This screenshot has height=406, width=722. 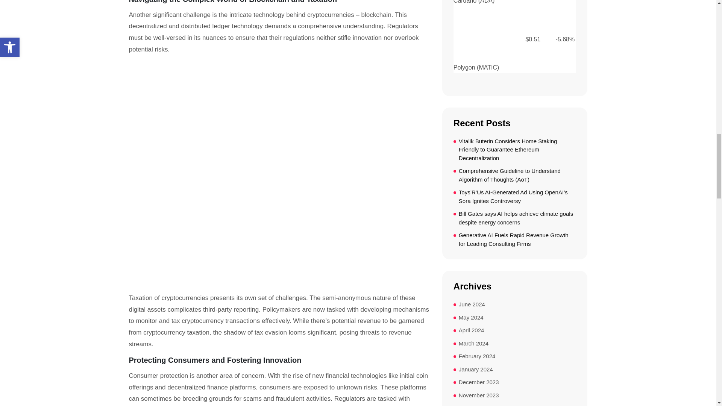 I want to click on February 2024, so click(x=477, y=356).